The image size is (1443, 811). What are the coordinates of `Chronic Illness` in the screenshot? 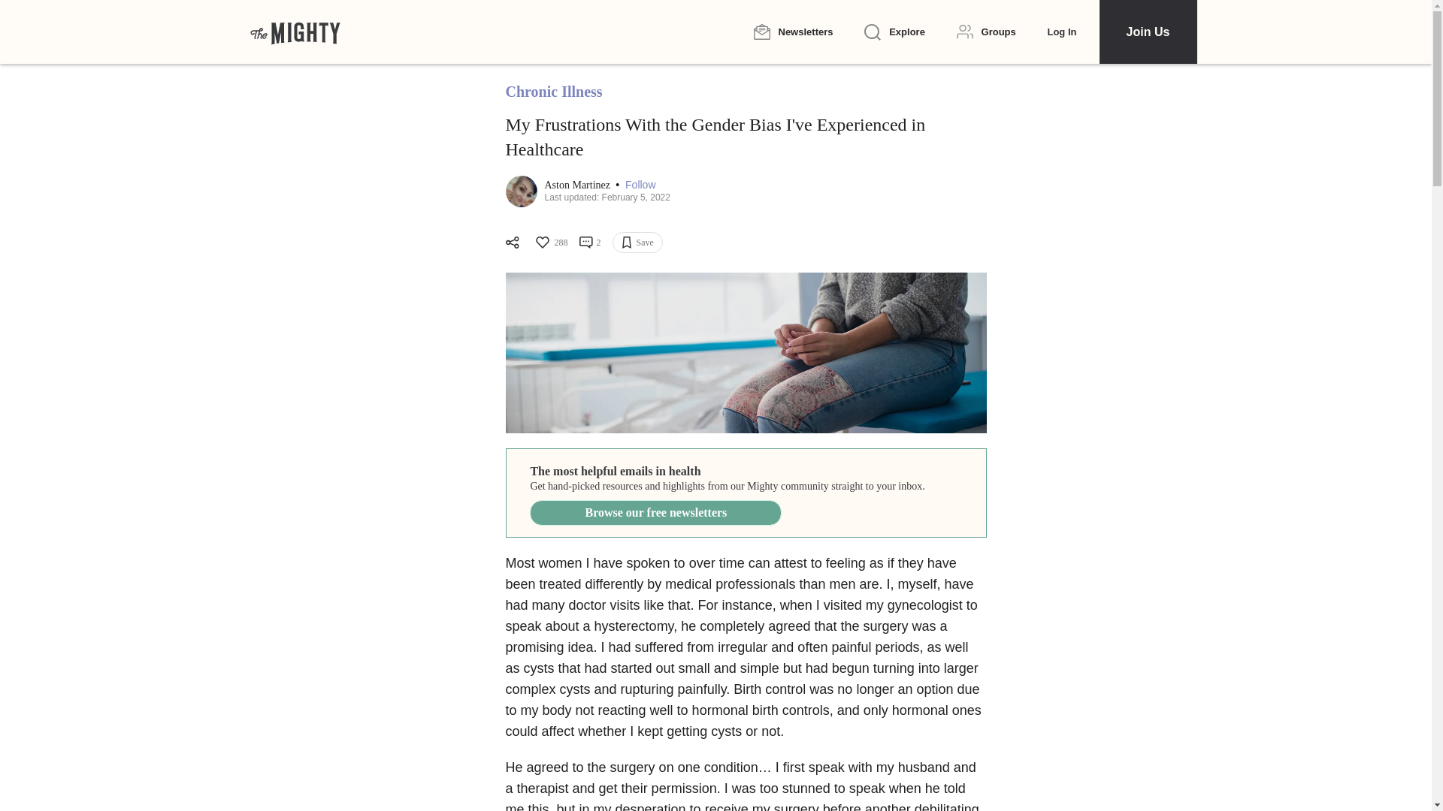 It's located at (553, 92).